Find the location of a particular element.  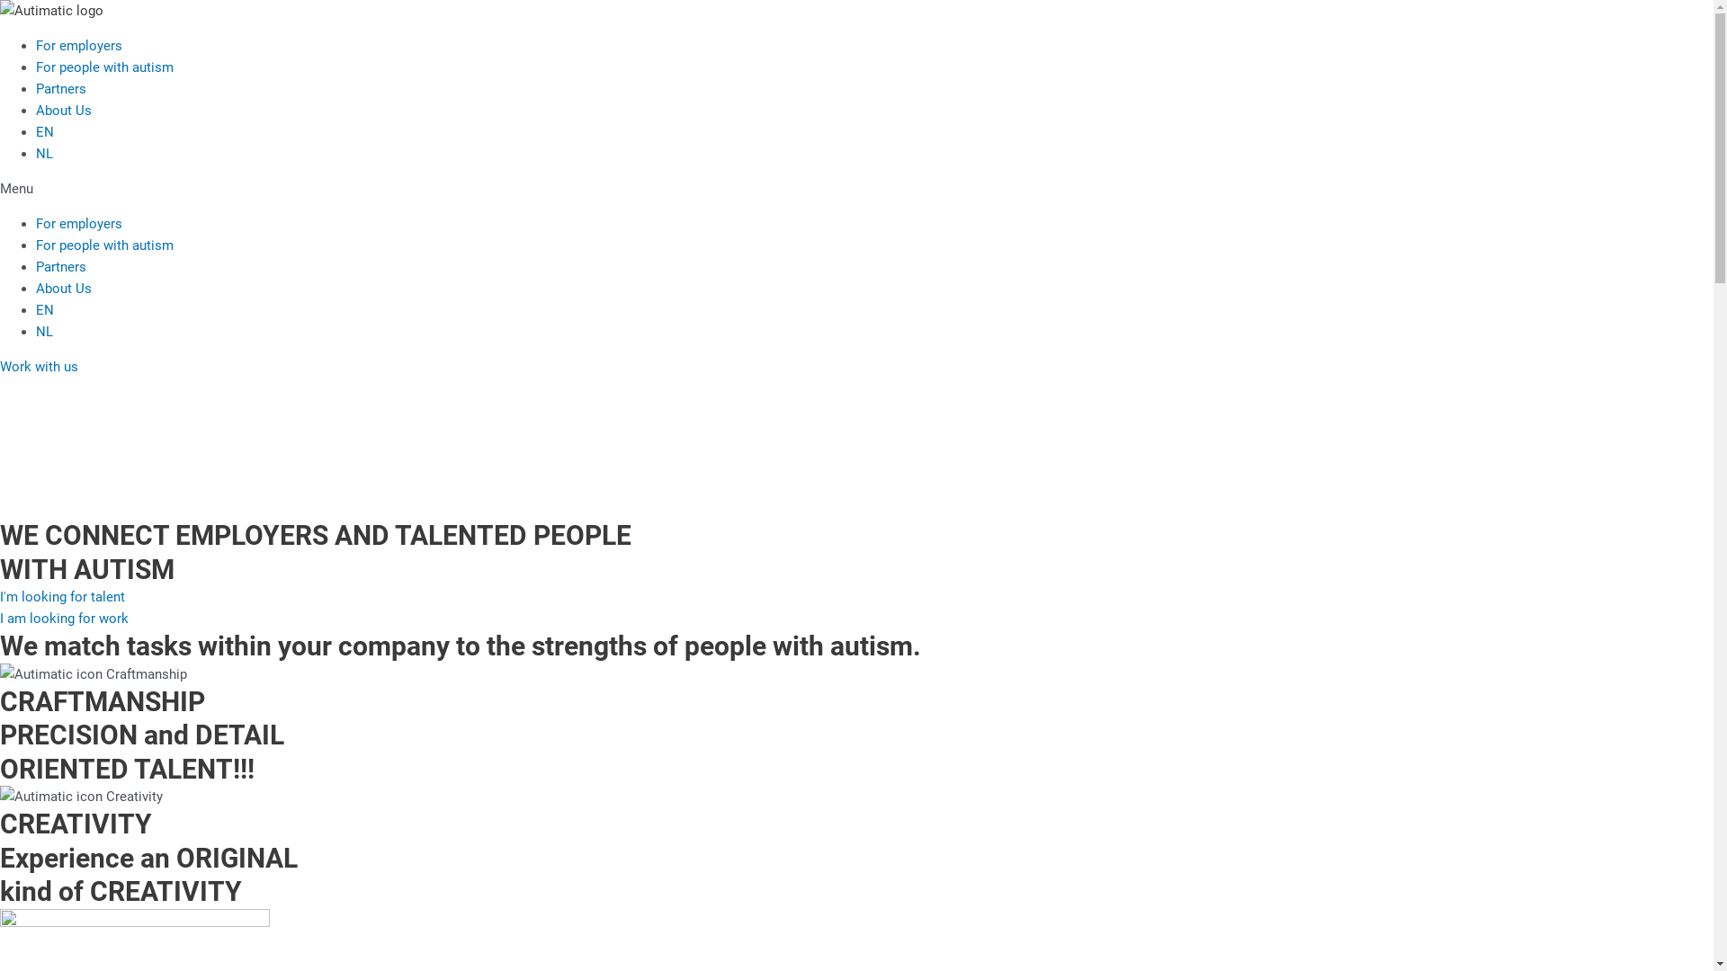

EN is located at coordinates (45, 310).